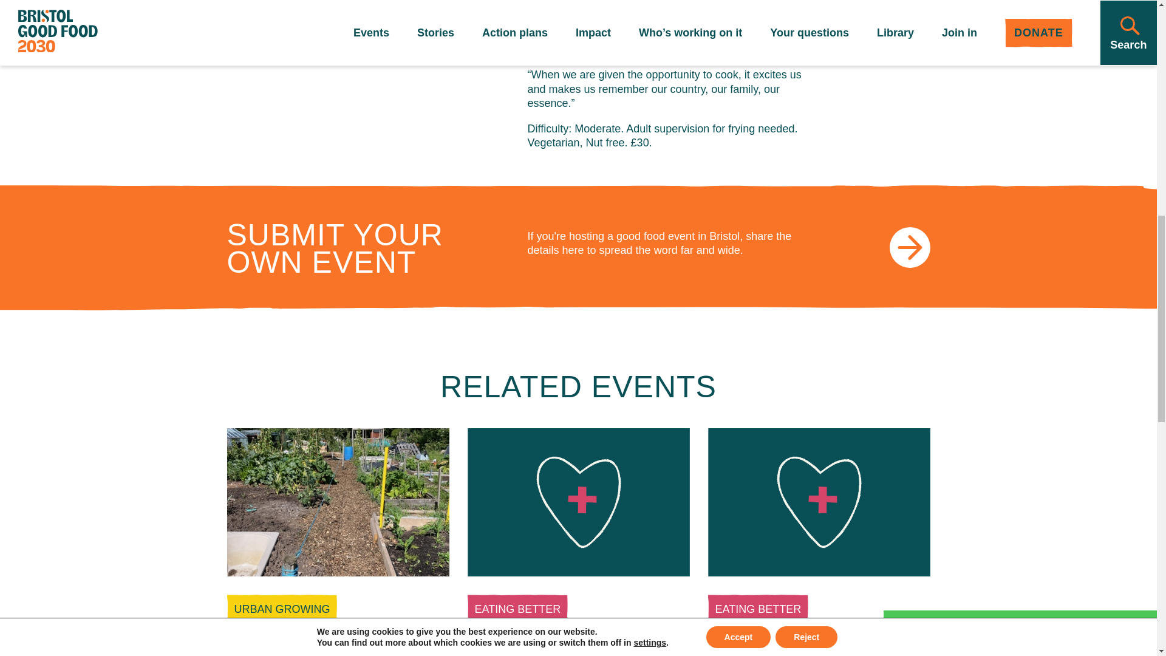 Image resolution: width=1166 pixels, height=656 pixels. What do you see at coordinates (819, 654) in the screenshot?
I see `Thursday Volunteering at The Community Farm` at bounding box center [819, 654].